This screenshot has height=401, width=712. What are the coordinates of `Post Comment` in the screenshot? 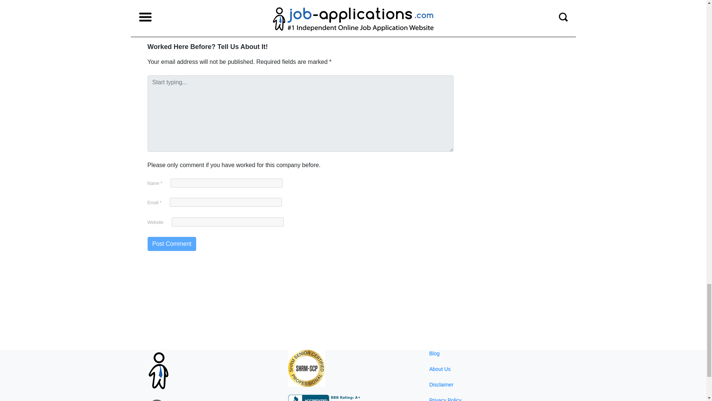 It's located at (172, 244).